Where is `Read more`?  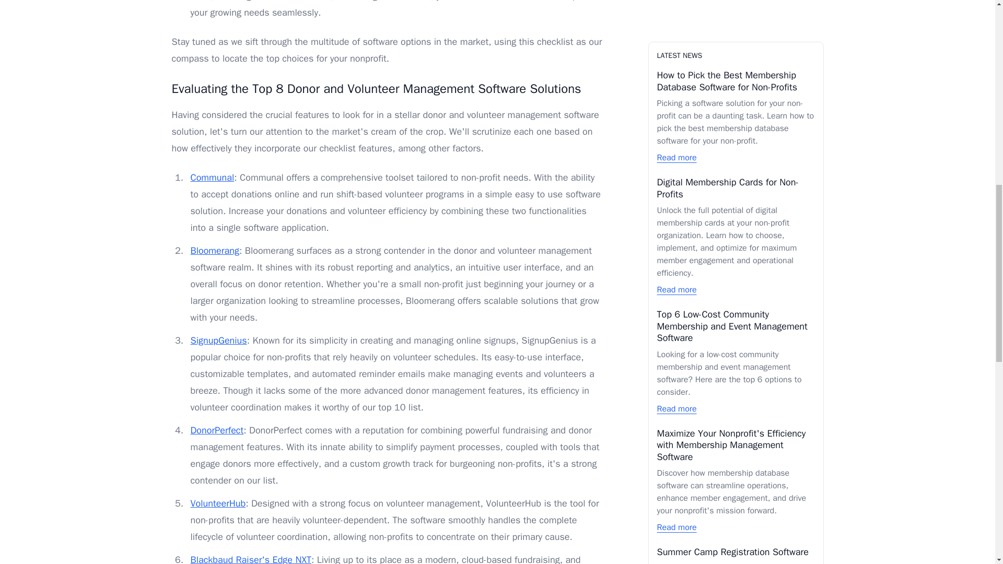
Read more is located at coordinates (677, 72).